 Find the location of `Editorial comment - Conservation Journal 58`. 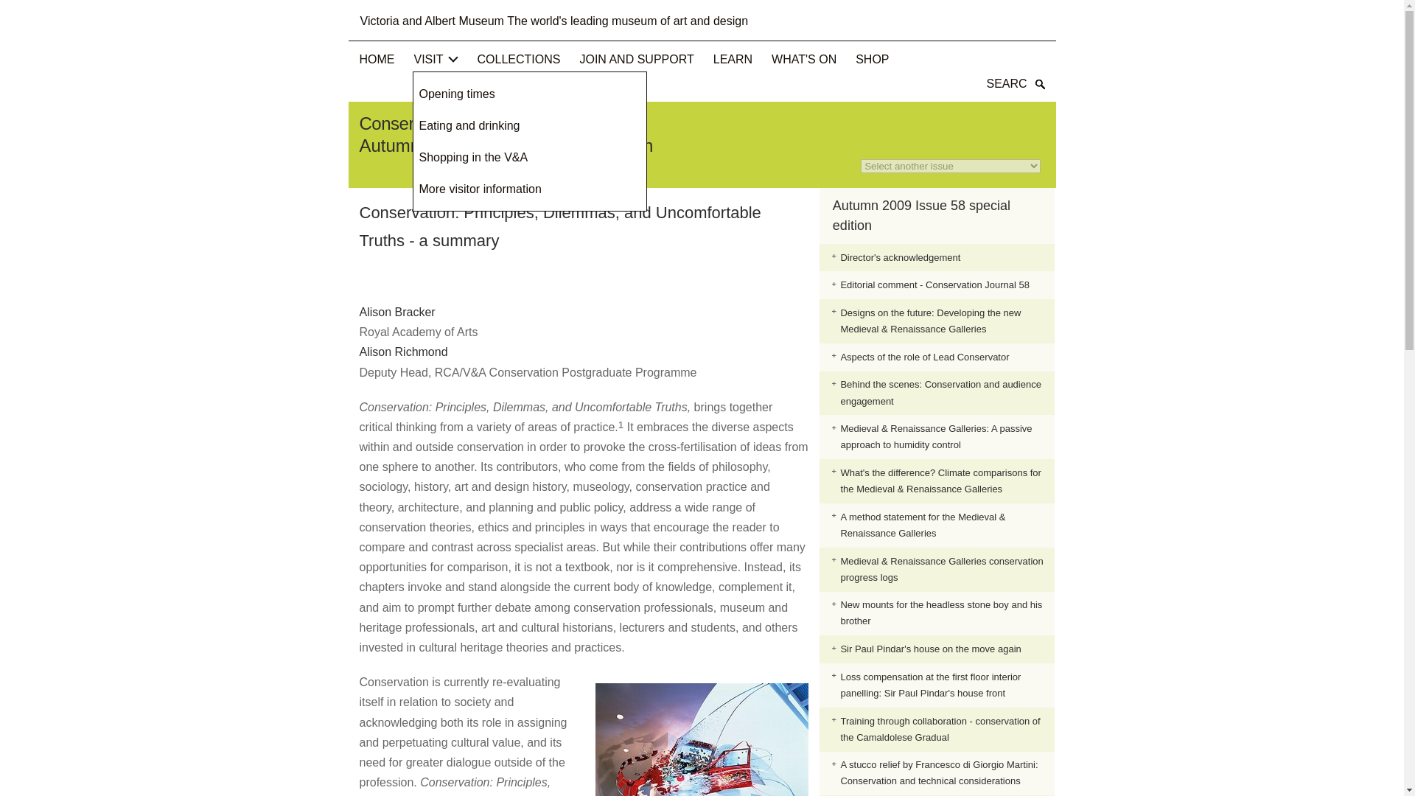

Editorial comment - Conservation Journal 58 is located at coordinates (934, 284).